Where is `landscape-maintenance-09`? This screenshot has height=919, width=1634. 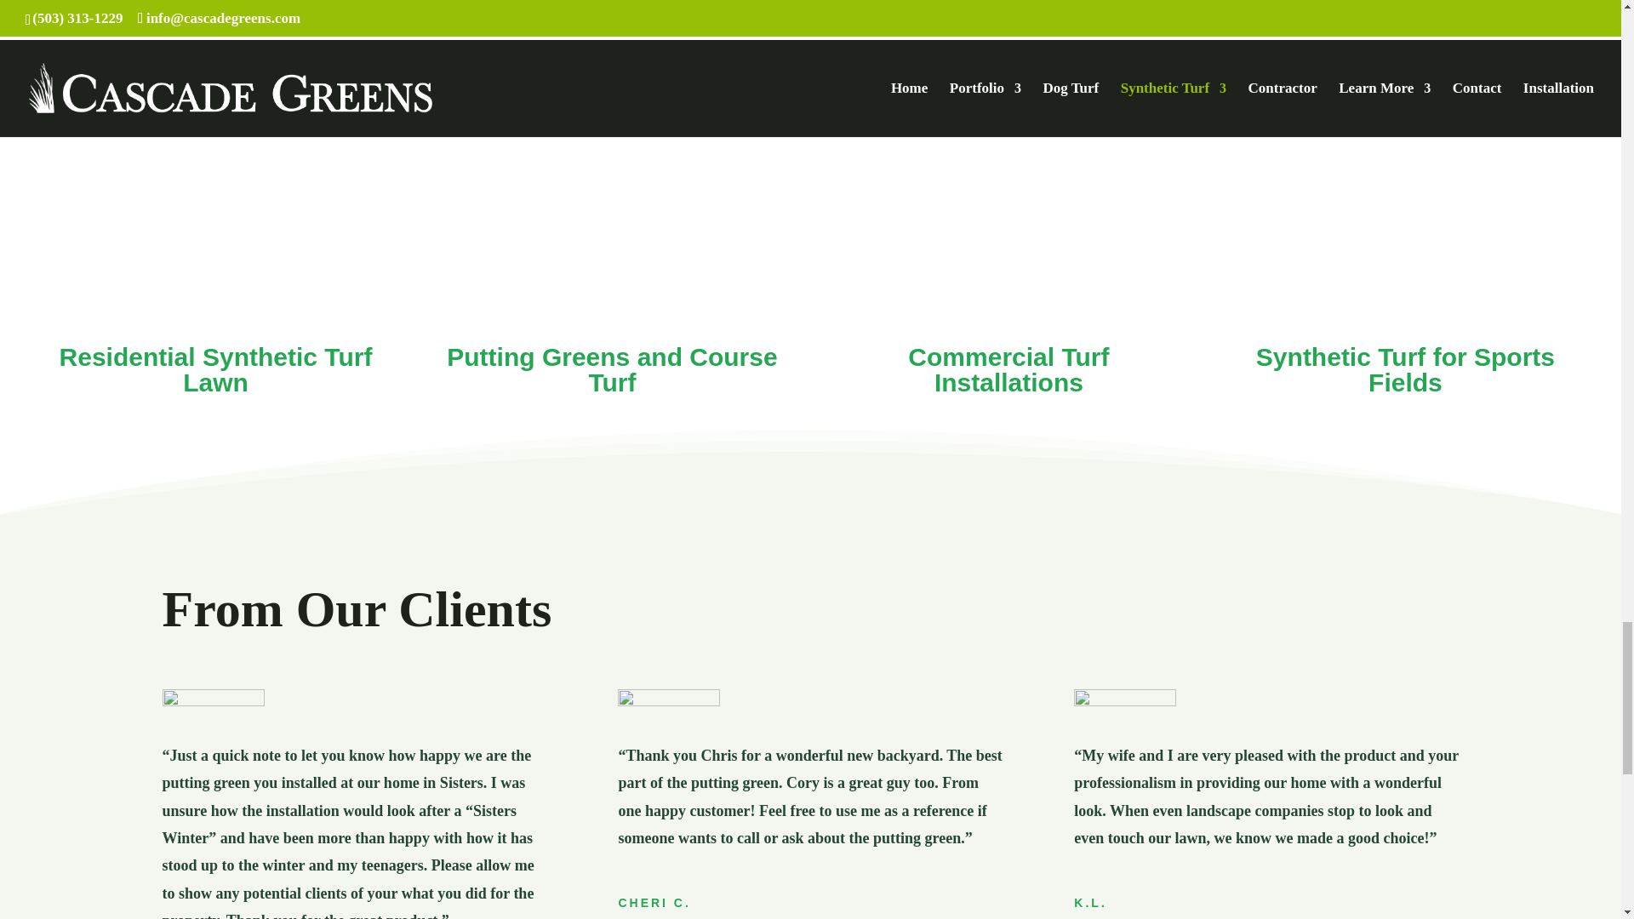
landscape-maintenance-09 is located at coordinates (1125, 698).